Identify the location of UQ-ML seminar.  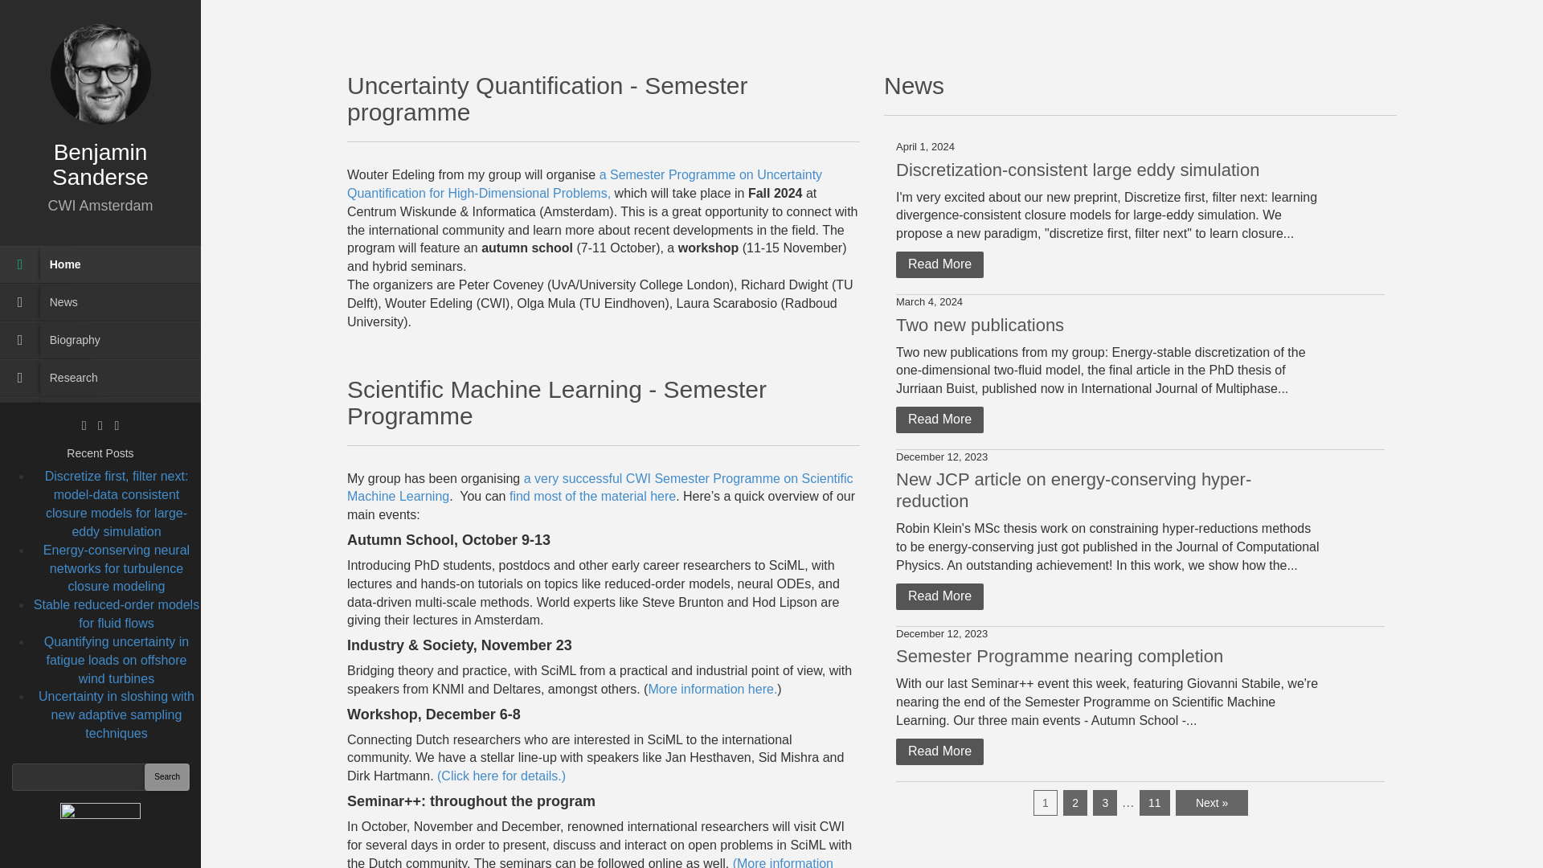
(106, 529).